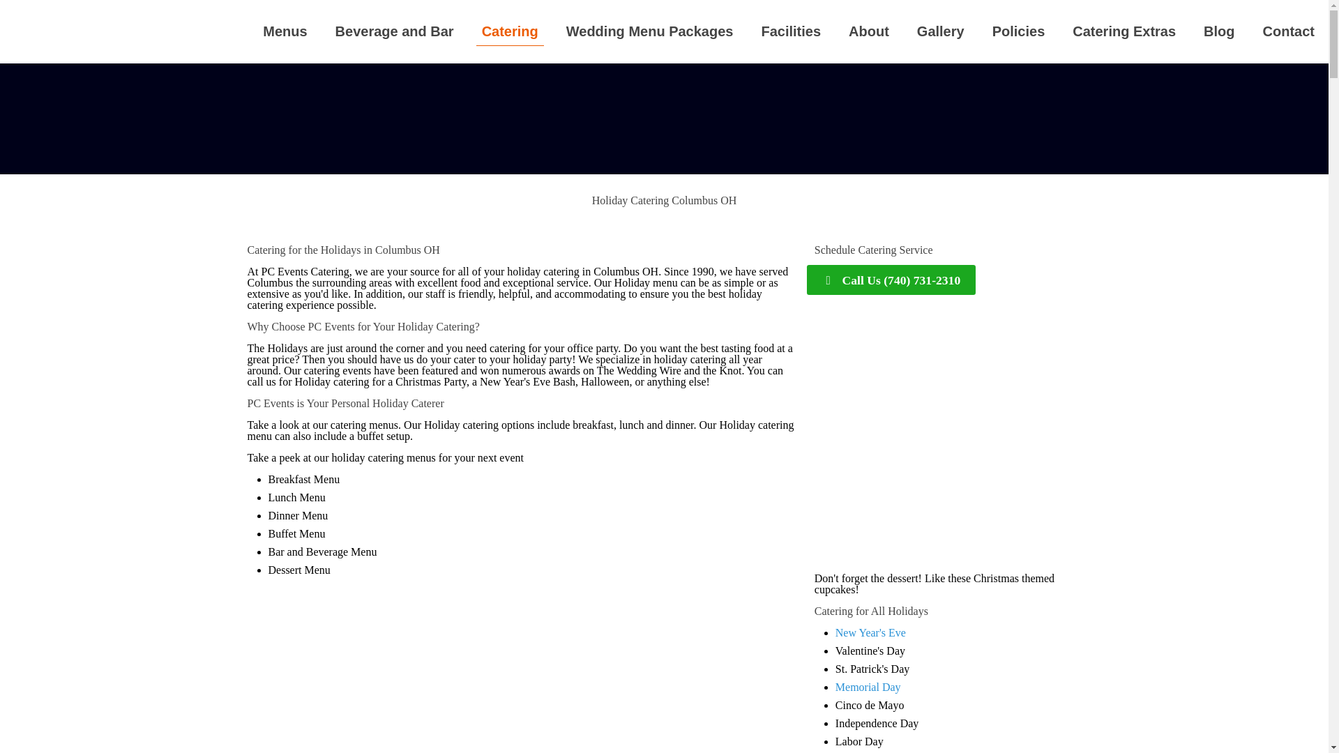 Image resolution: width=1339 pixels, height=753 pixels. I want to click on Catering Extras, so click(1124, 31).